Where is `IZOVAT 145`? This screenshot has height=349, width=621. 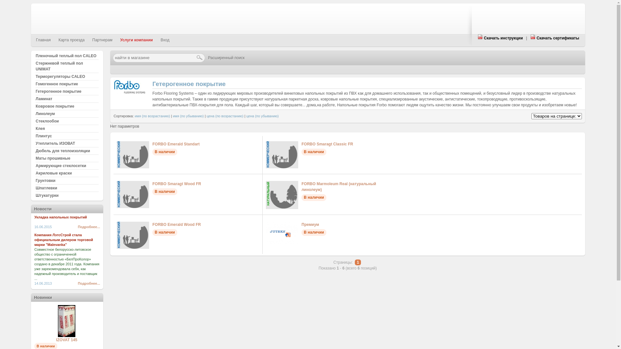 IZOVAT 145 is located at coordinates (67, 336).